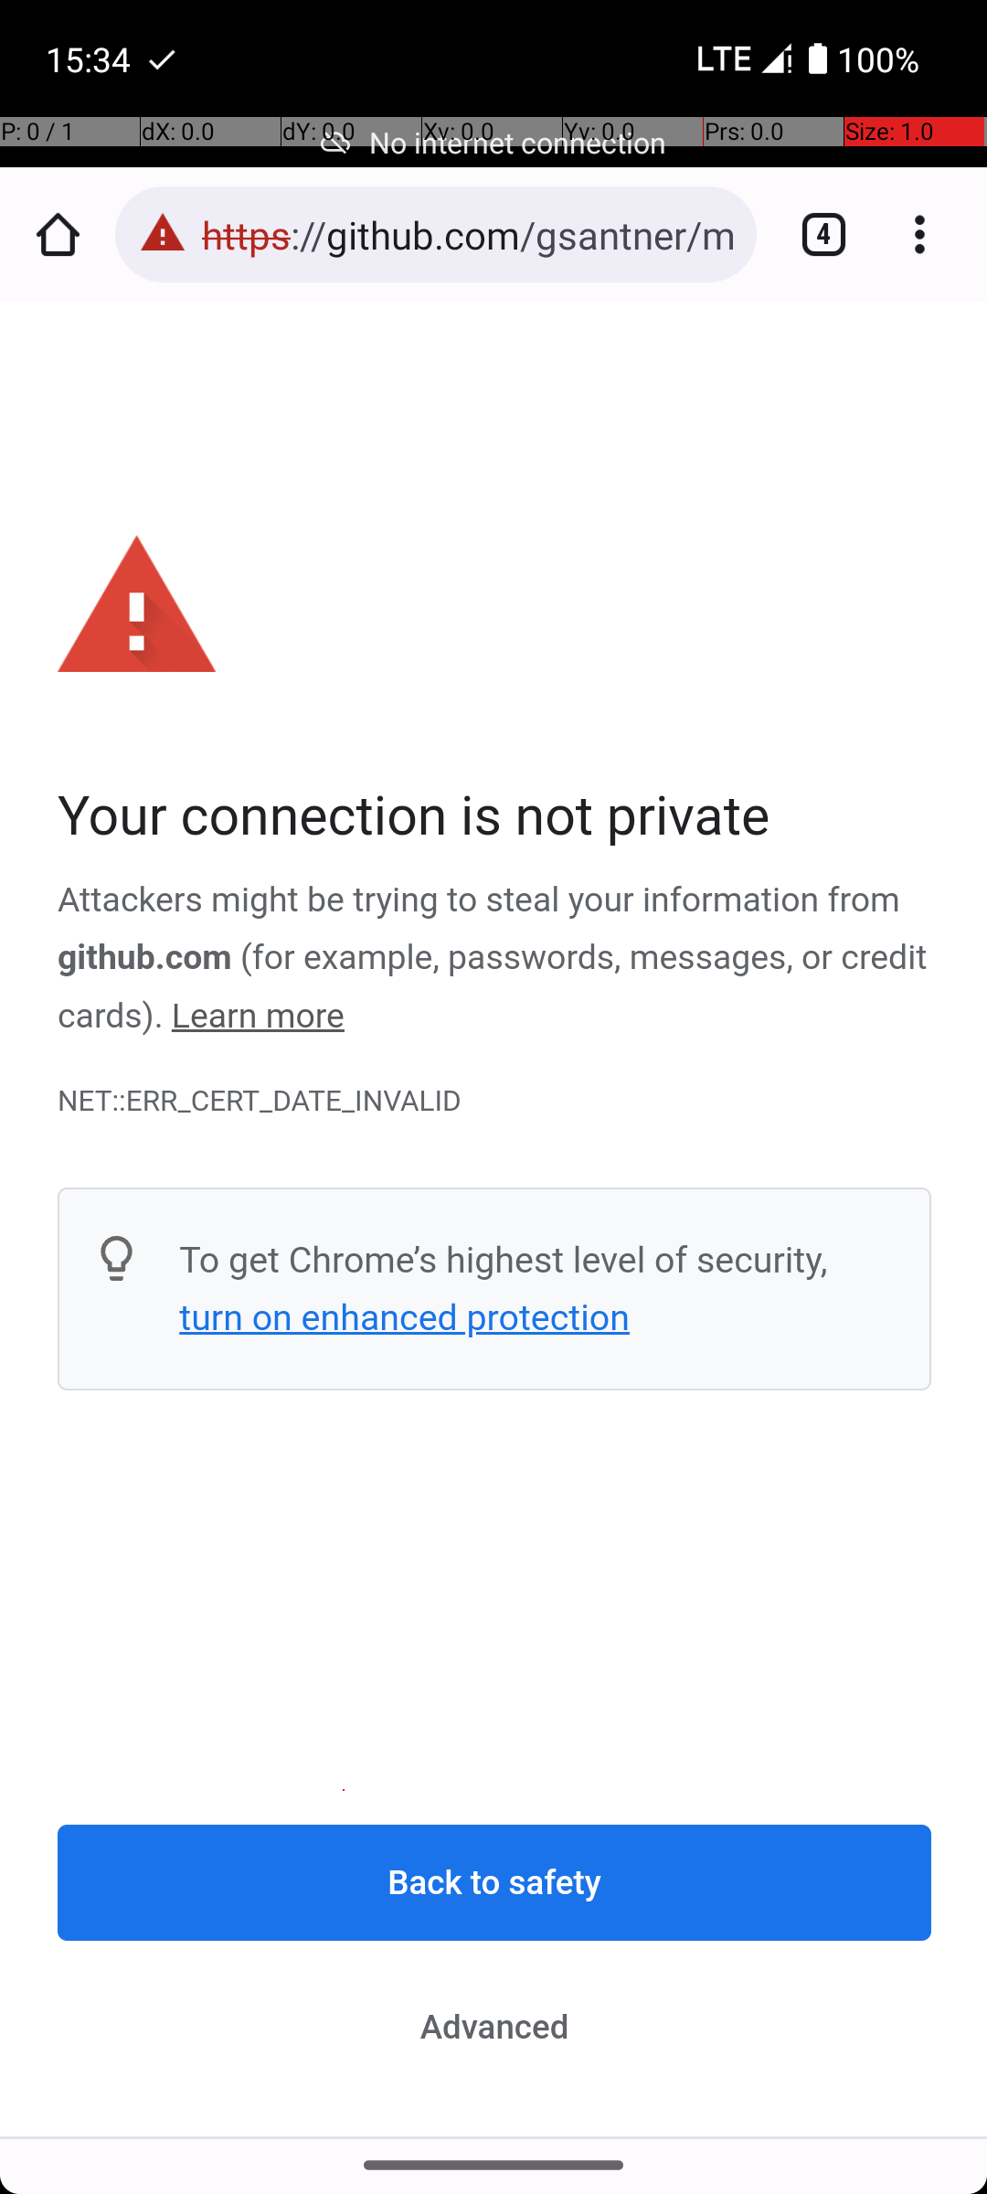 The height and width of the screenshot is (2194, 987). I want to click on NET::ERR_CERT_DATE_INVALID, so click(495, 1102).